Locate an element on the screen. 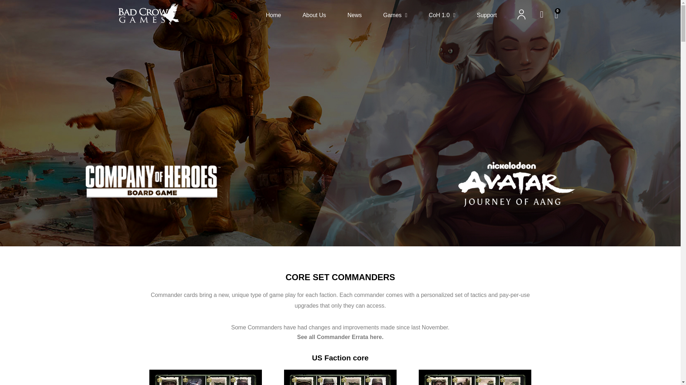 The height and width of the screenshot is (385, 686). Home is located at coordinates (274, 15).